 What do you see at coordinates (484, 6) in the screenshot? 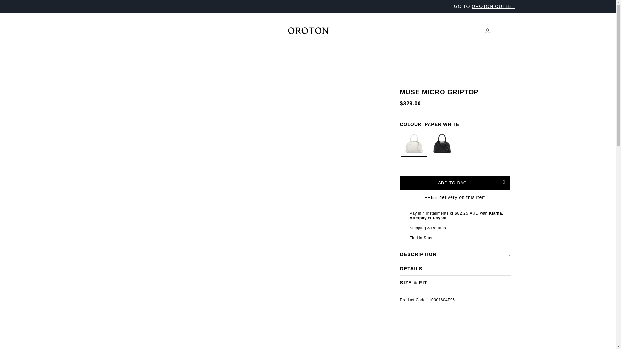
I see `GO TO OROTON OUTLET` at bounding box center [484, 6].